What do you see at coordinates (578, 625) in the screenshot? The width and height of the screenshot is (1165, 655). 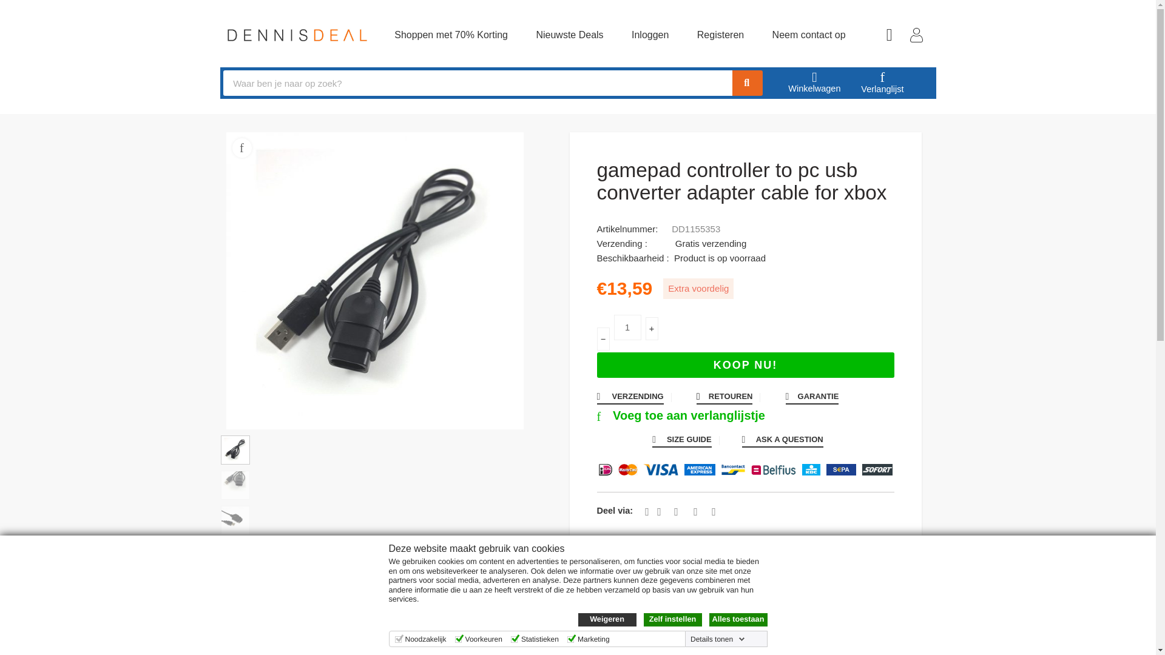 I see `BESCHRIJVING` at bounding box center [578, 625].